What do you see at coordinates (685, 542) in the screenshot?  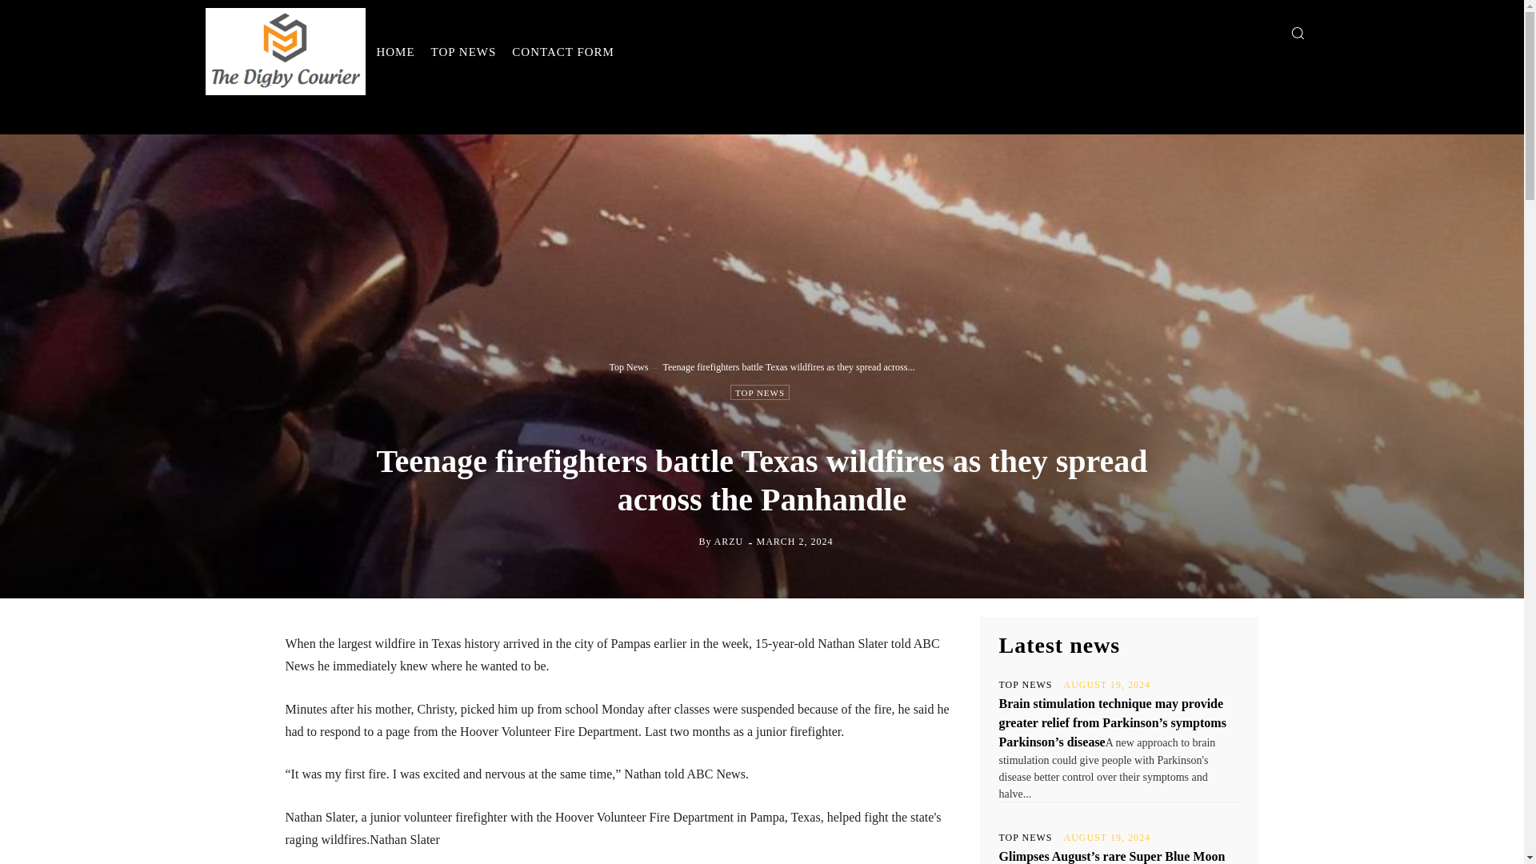 I see `Arzu` at bounding box center [685, 542].